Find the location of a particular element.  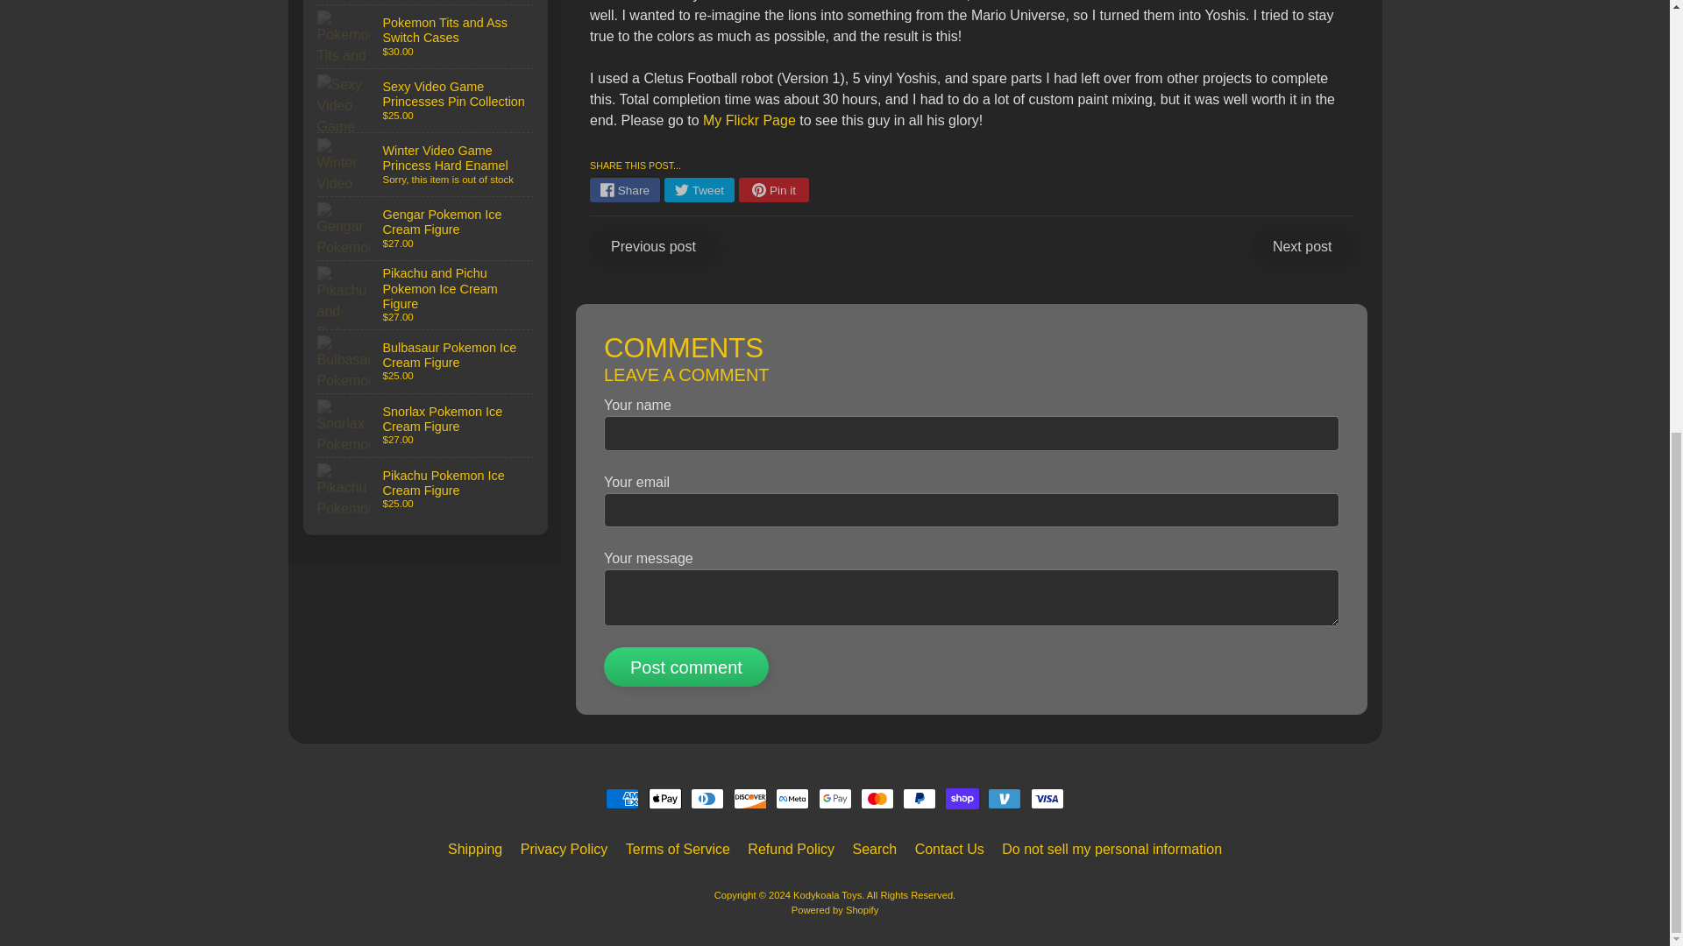

Pikachu and Pichu Pokemon Ice Cream Figure is located at coordinates (426, 294).